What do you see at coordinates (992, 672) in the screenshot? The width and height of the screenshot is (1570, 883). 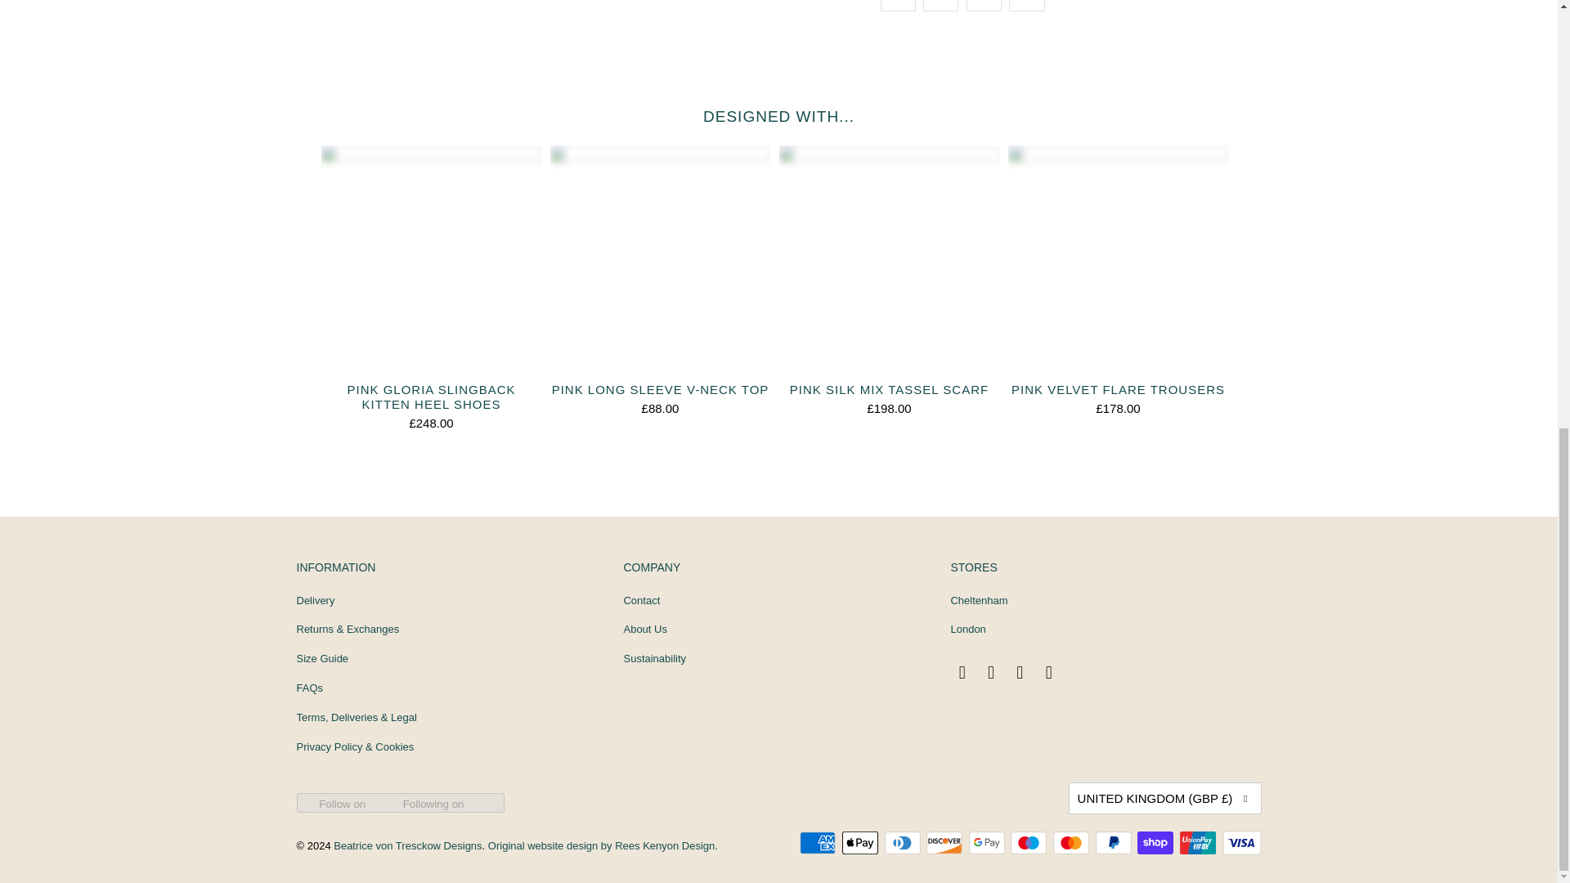 I see `Beatrice von Tresckow Designs on Instagram` at bounding box center [992, 672].